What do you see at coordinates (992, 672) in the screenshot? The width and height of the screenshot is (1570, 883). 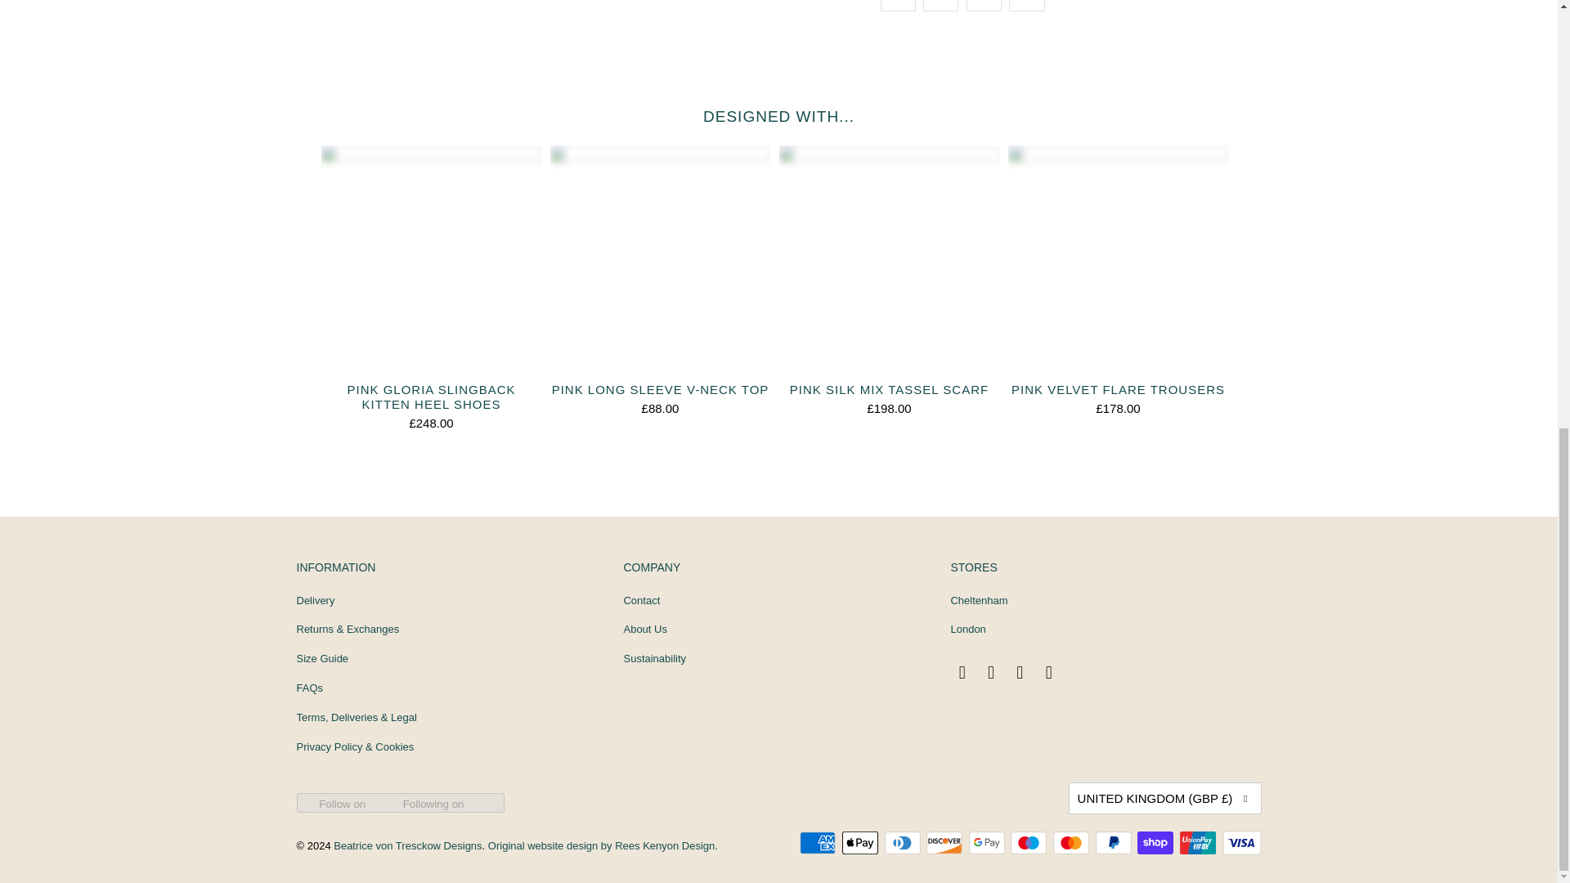 I see `Beatrice von Tresckow Designs on Instagram` at bounding box center [992, 672].